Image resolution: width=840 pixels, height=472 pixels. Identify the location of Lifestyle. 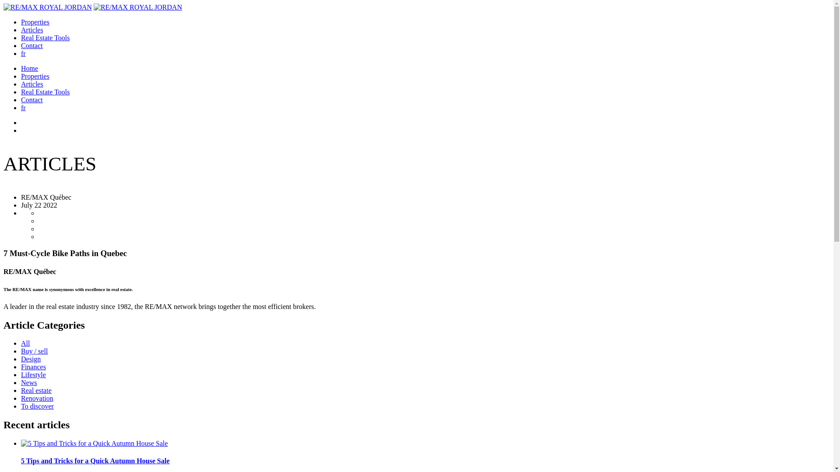
(33, 375).